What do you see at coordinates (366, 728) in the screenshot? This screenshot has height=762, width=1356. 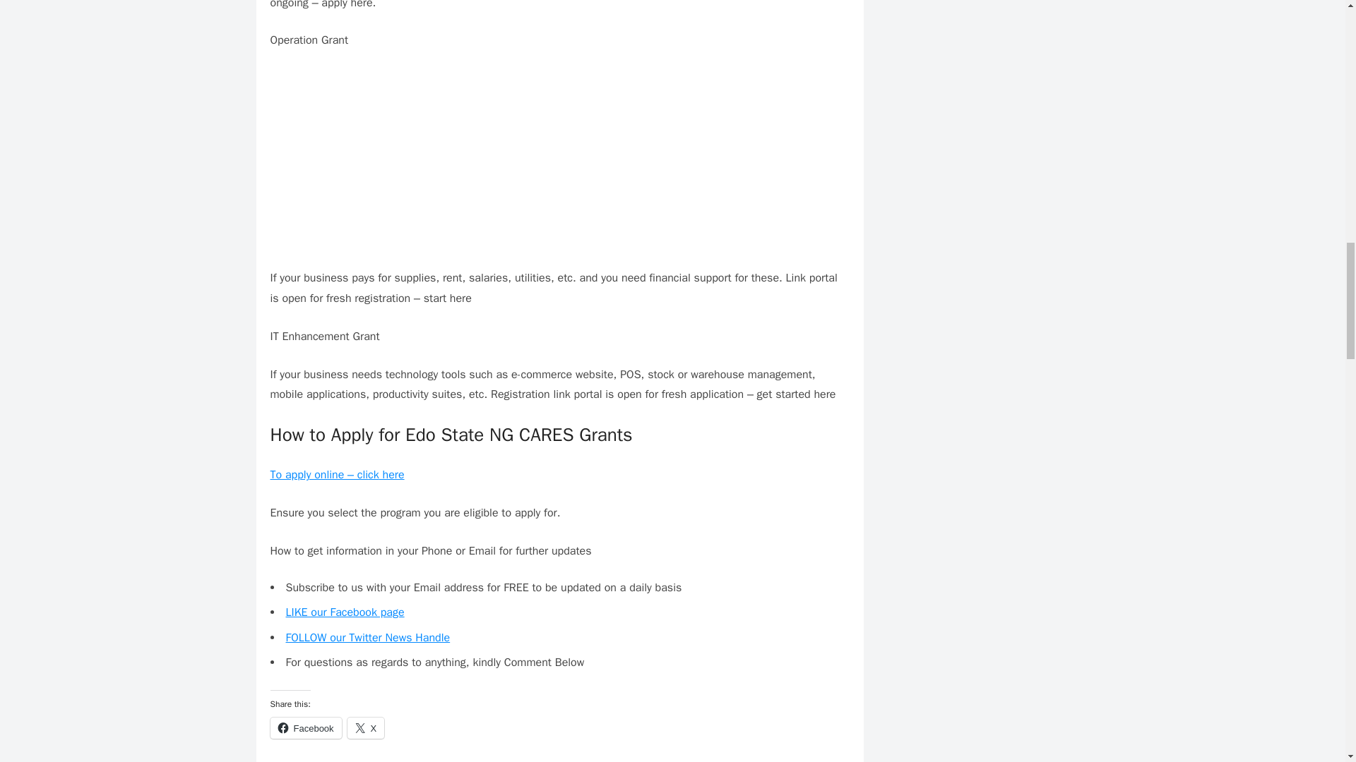 I see `X` at bounding box center [366, 728].